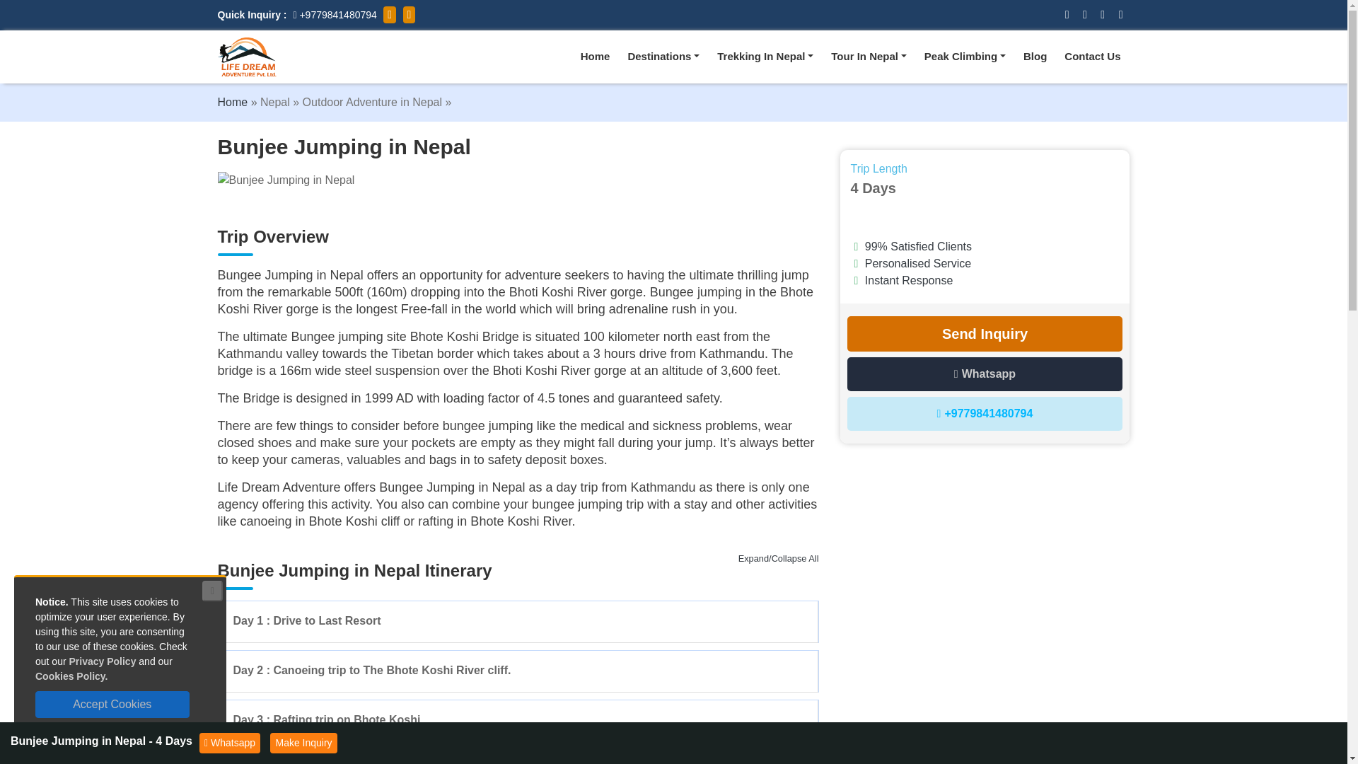 The height and width of the screenshot is (764, 1358). Describe the element at coordinates (596, 57) in the screenshot. I see `Home` at that location.